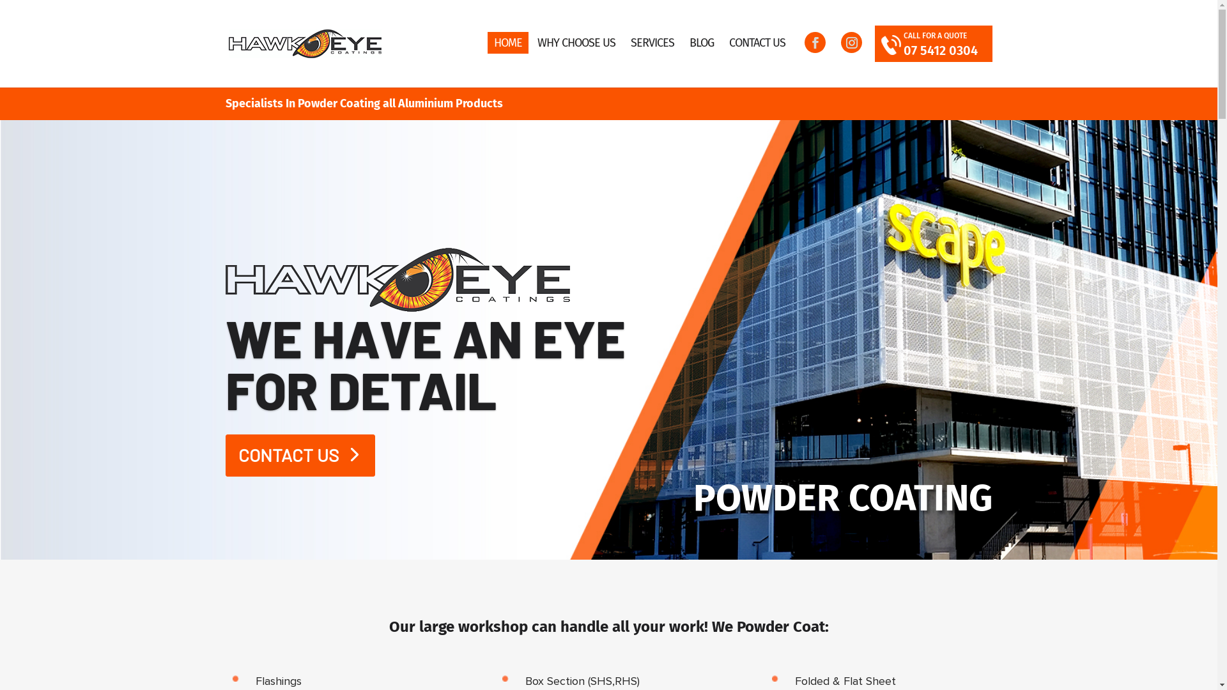 This screenshot has height=690, width=1227. Describe the element at coordinates (507, 43) in the screenshot. I see `HOME` at that location.